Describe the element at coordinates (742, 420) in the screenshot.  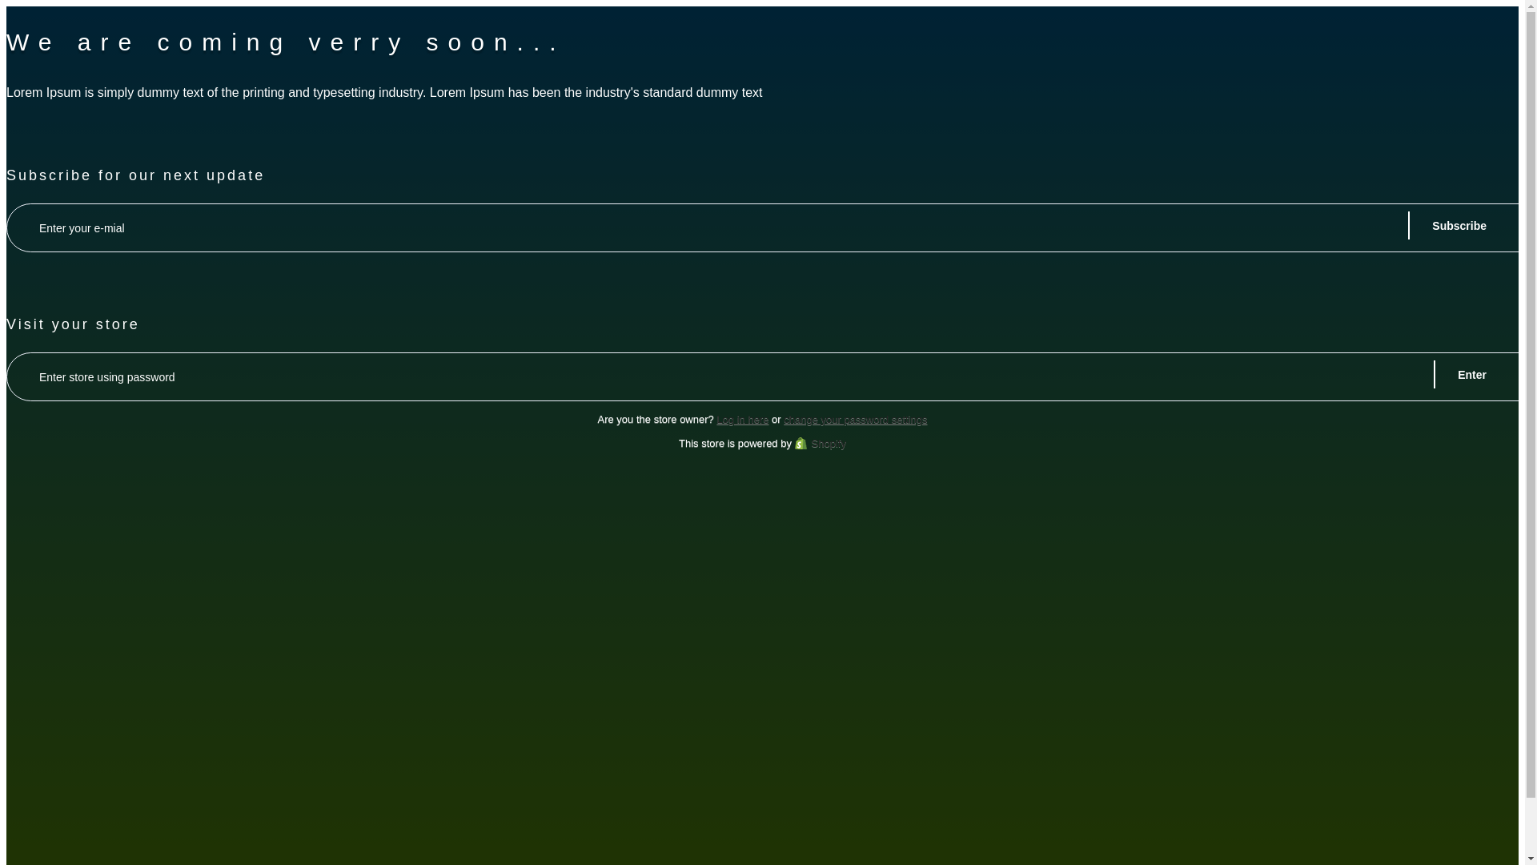
I see `Log in here` at that location.